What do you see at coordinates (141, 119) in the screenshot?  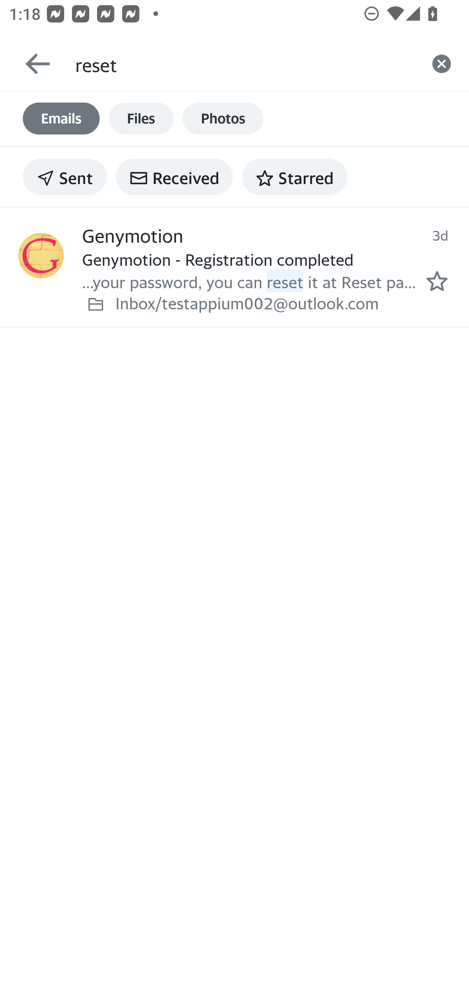 I see `Files` at bounding box center [141, 119].